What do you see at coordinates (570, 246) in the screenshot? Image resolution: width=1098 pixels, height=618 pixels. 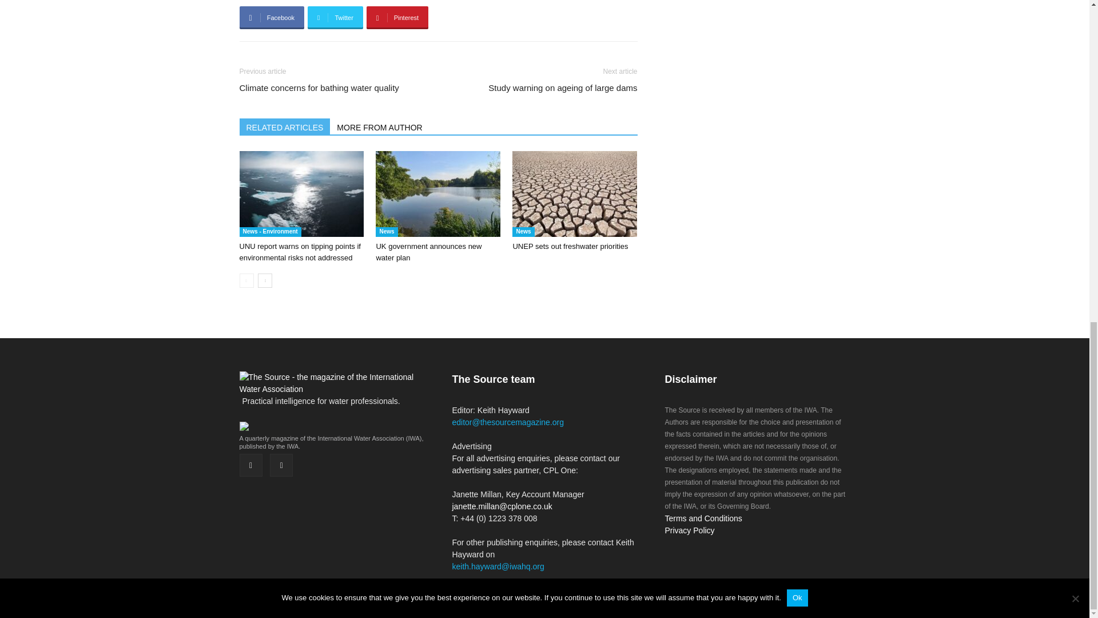 I see `UNEP sets out freshwater priorities` at bounding box center [570, 246].